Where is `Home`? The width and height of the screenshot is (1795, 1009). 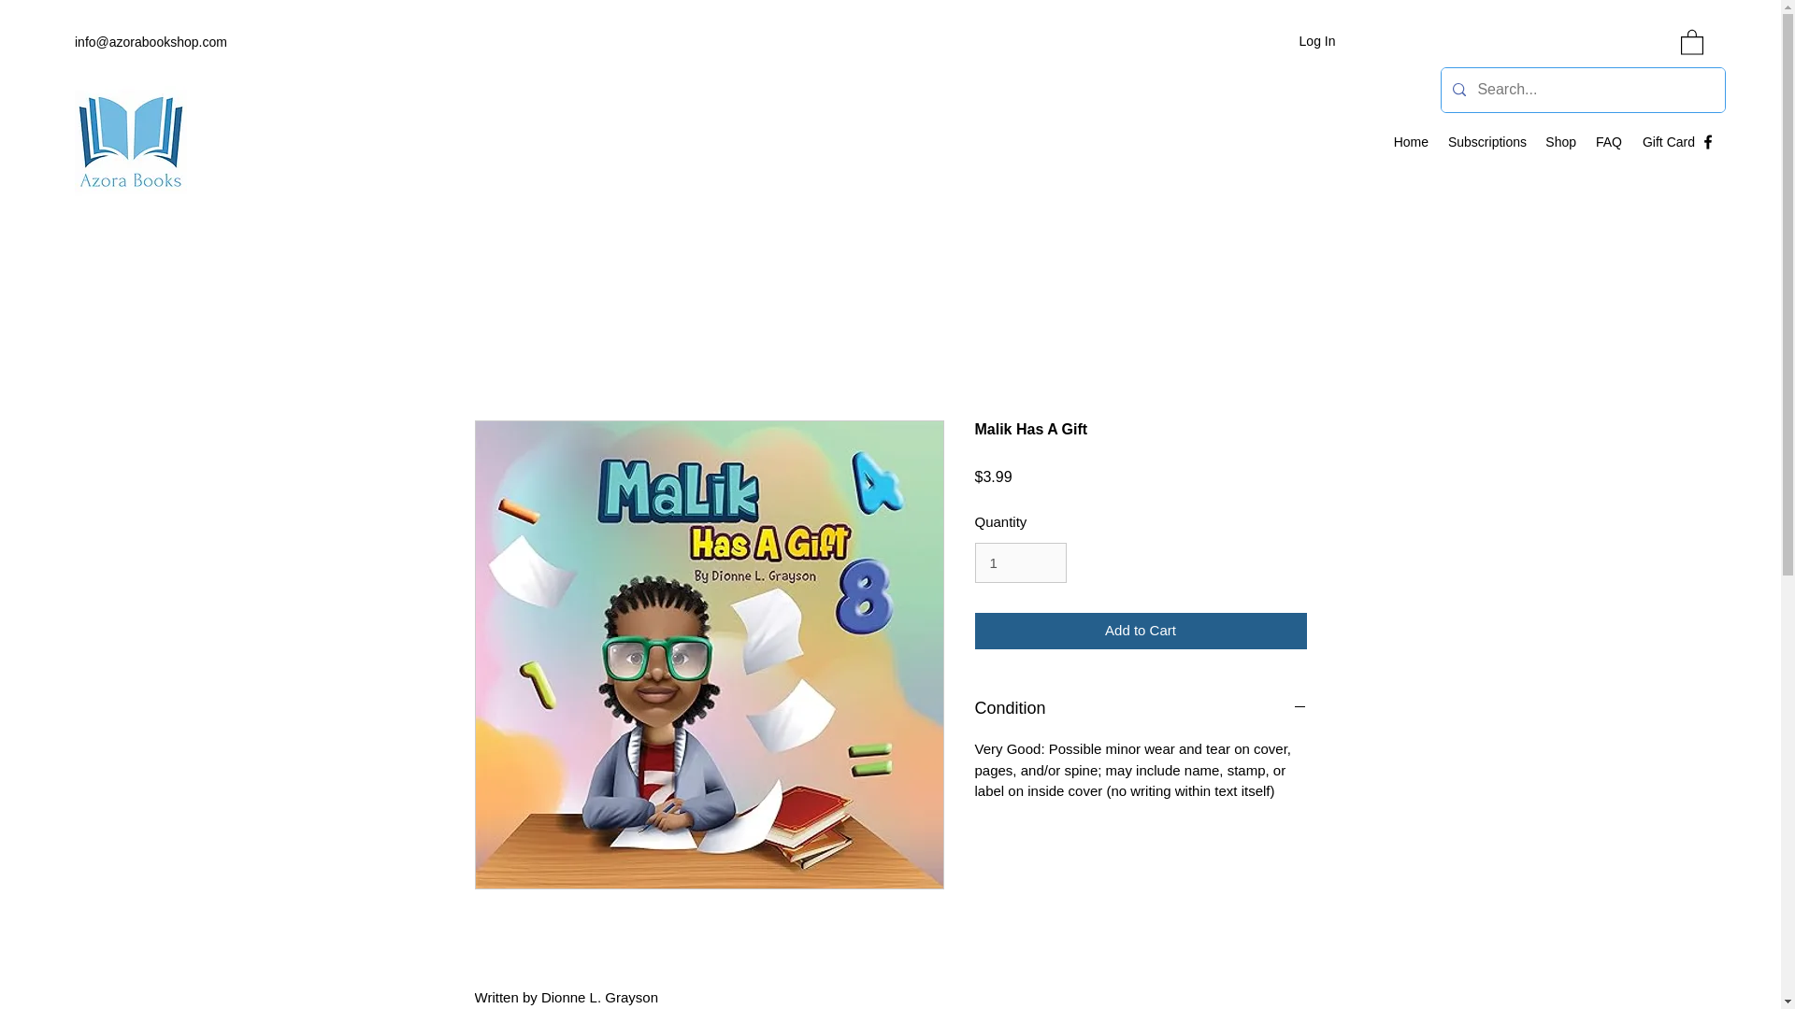 Home is located at coordinates (1410, 142).